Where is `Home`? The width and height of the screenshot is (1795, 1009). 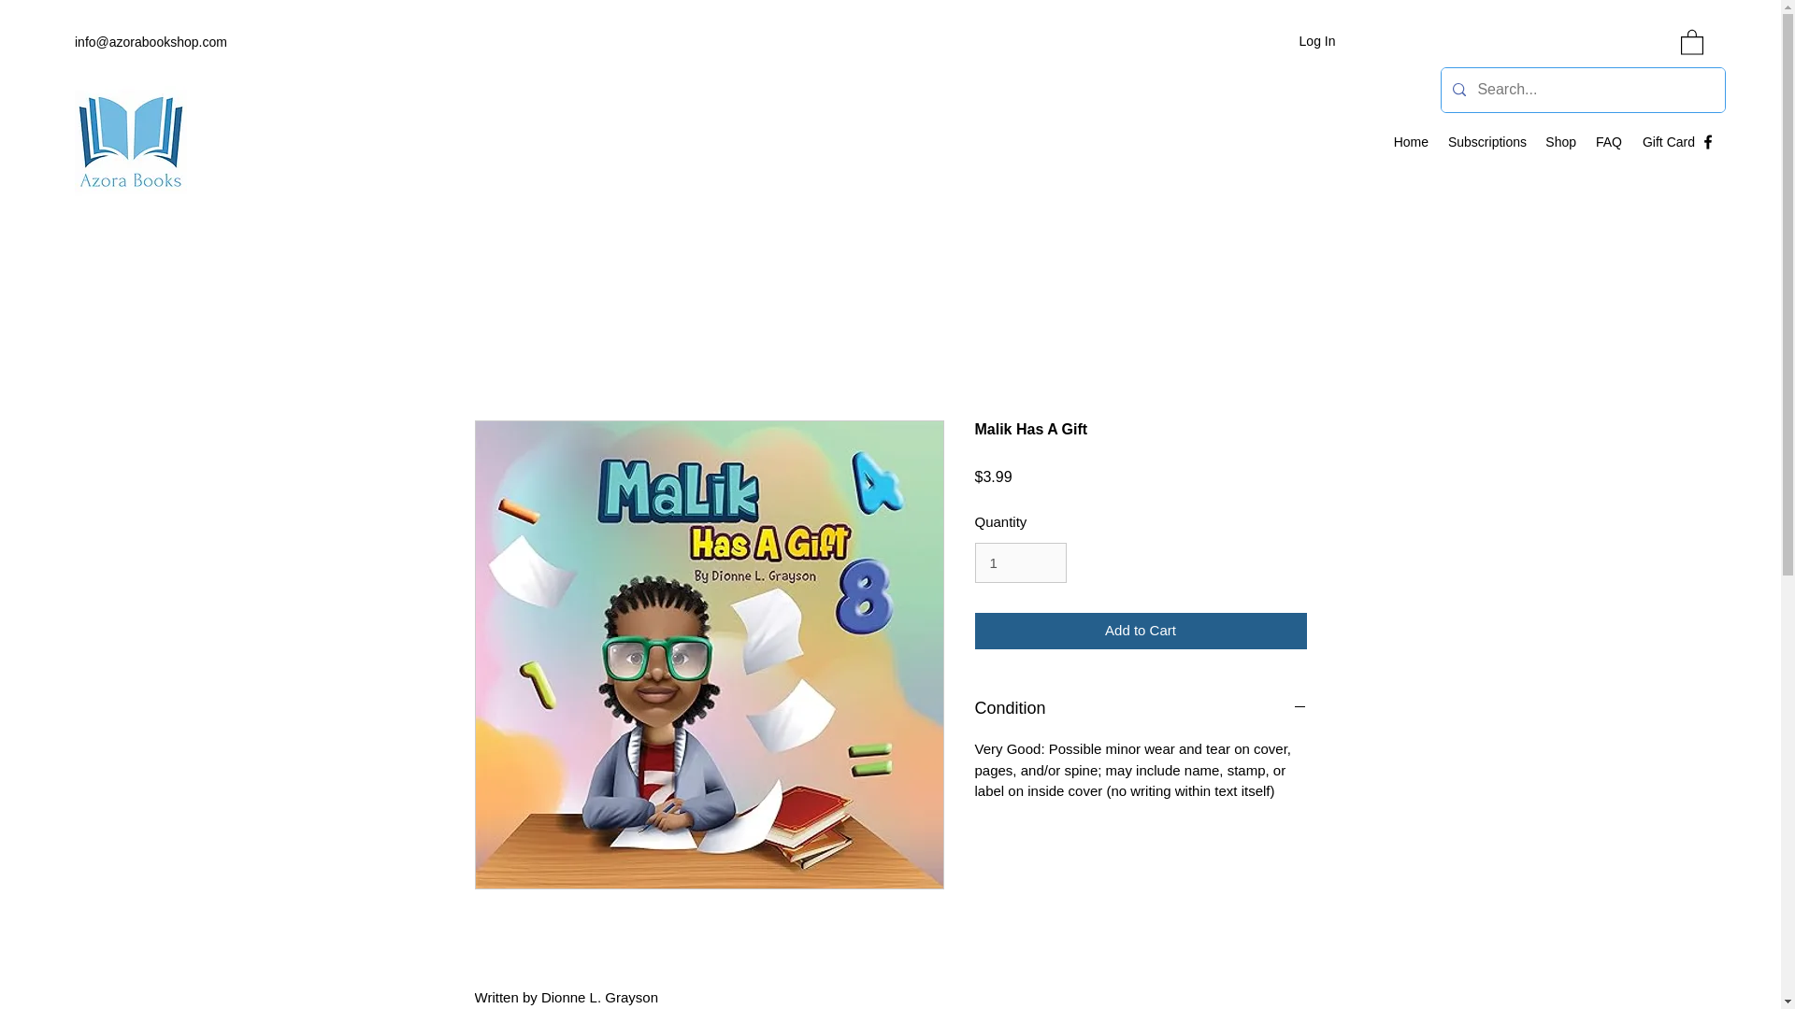 Home is located at coordinates (1410, 142).